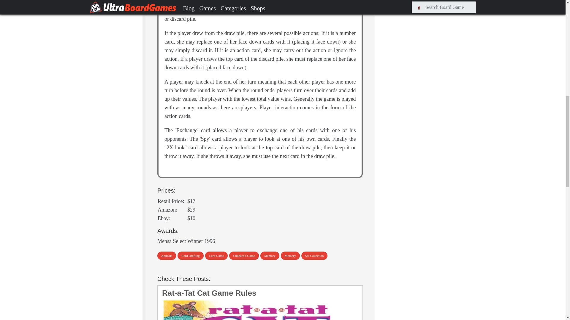  Describe the element at coordinates (270, 255) in the screenshot. I see `Memory` at that location.